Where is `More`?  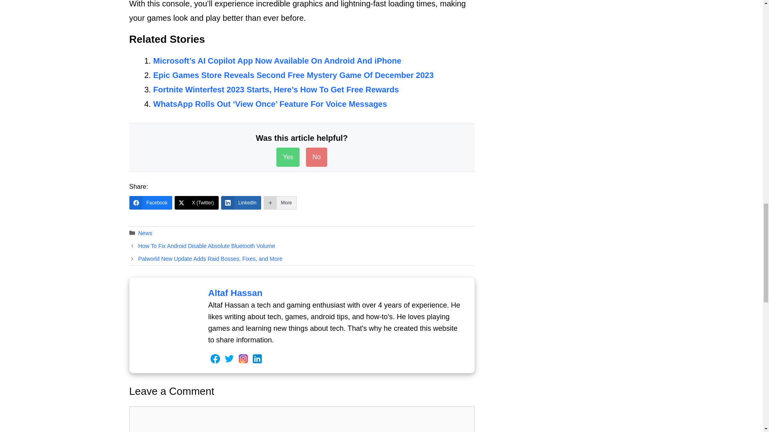
More is located at coordinates (280, 202).